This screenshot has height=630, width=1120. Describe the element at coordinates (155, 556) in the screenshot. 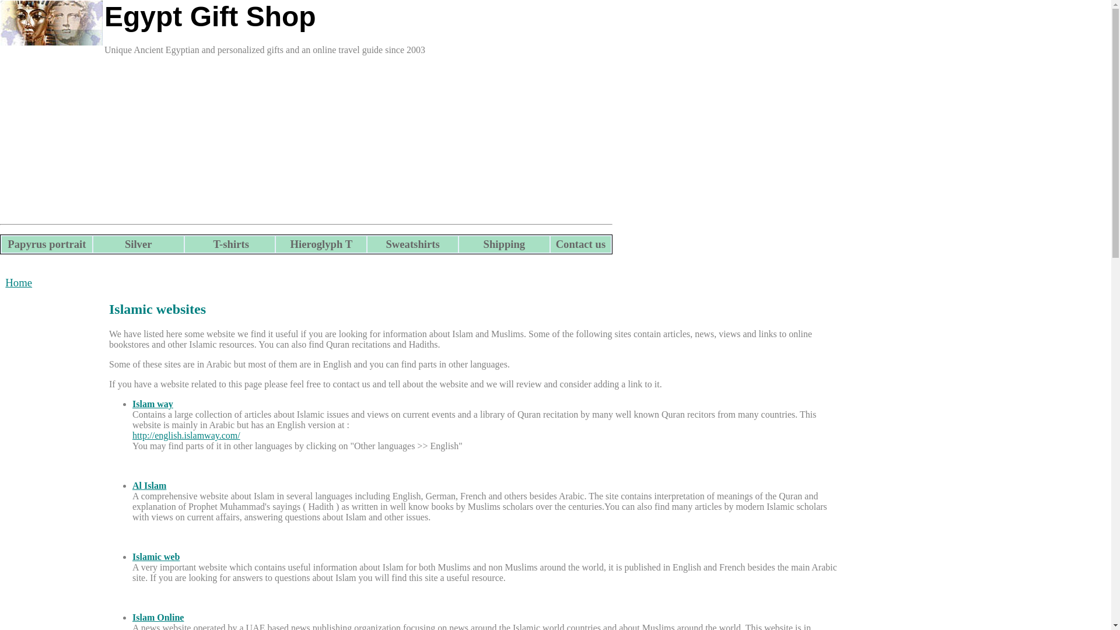

I see `Islamic web` at that location.